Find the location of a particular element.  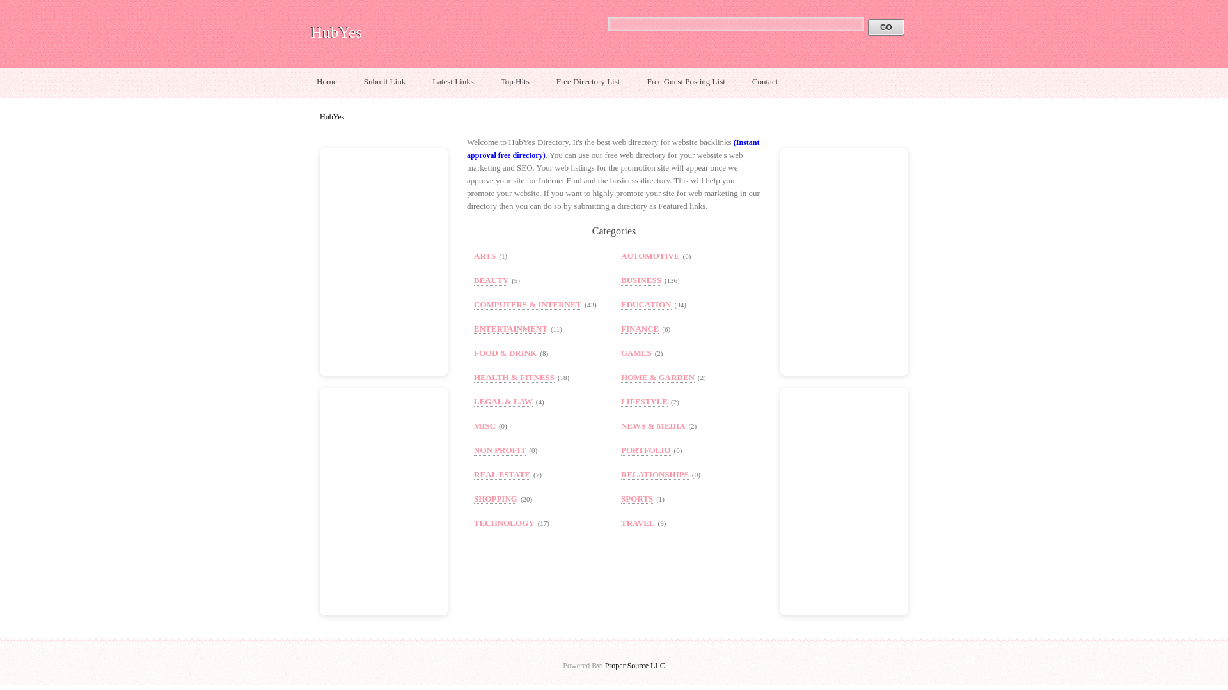

LIFESTYLE is located at coordinates (645, 402).